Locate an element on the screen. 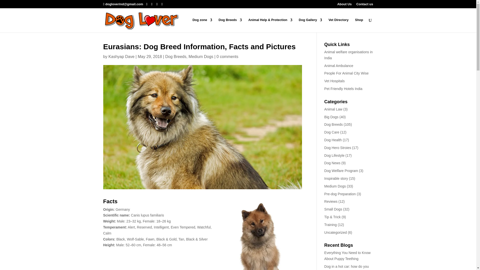 This screenshot has width=480, height=270. Dog zone is located at coordinates (202, 25).